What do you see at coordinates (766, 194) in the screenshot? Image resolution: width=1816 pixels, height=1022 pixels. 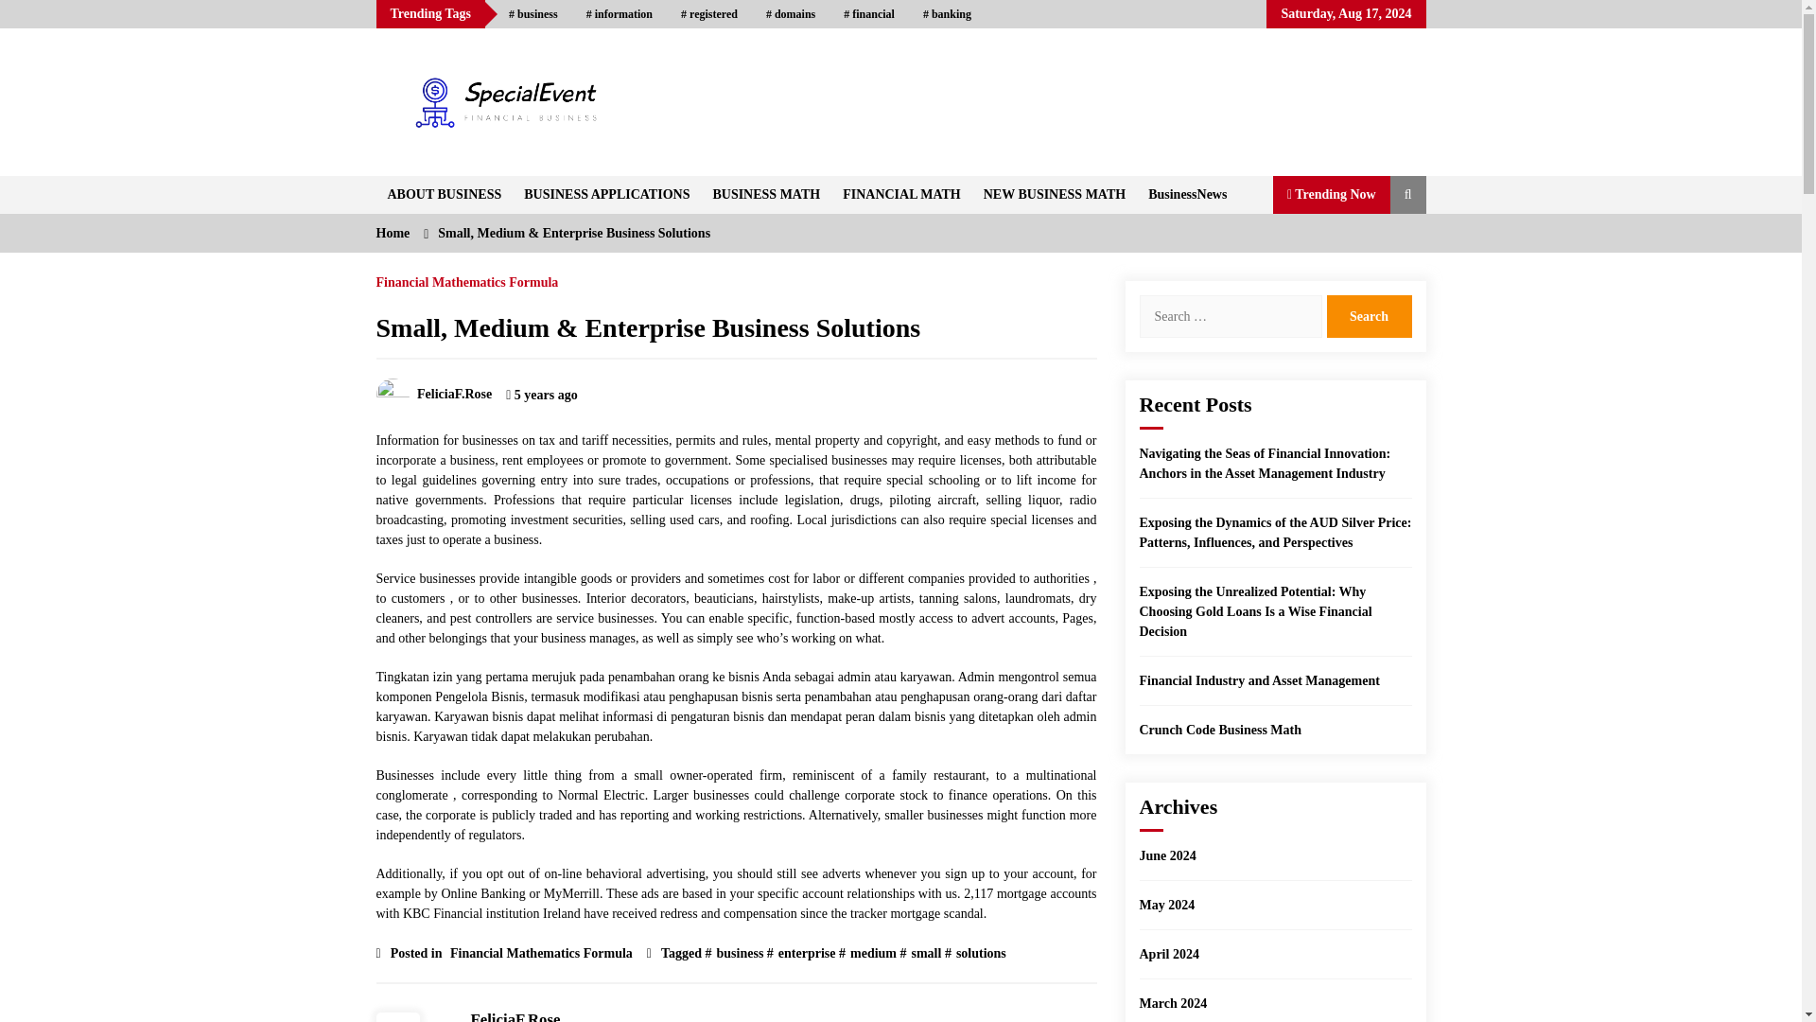 I see `BUSINESS MATH` at bounding box center [766, 194].